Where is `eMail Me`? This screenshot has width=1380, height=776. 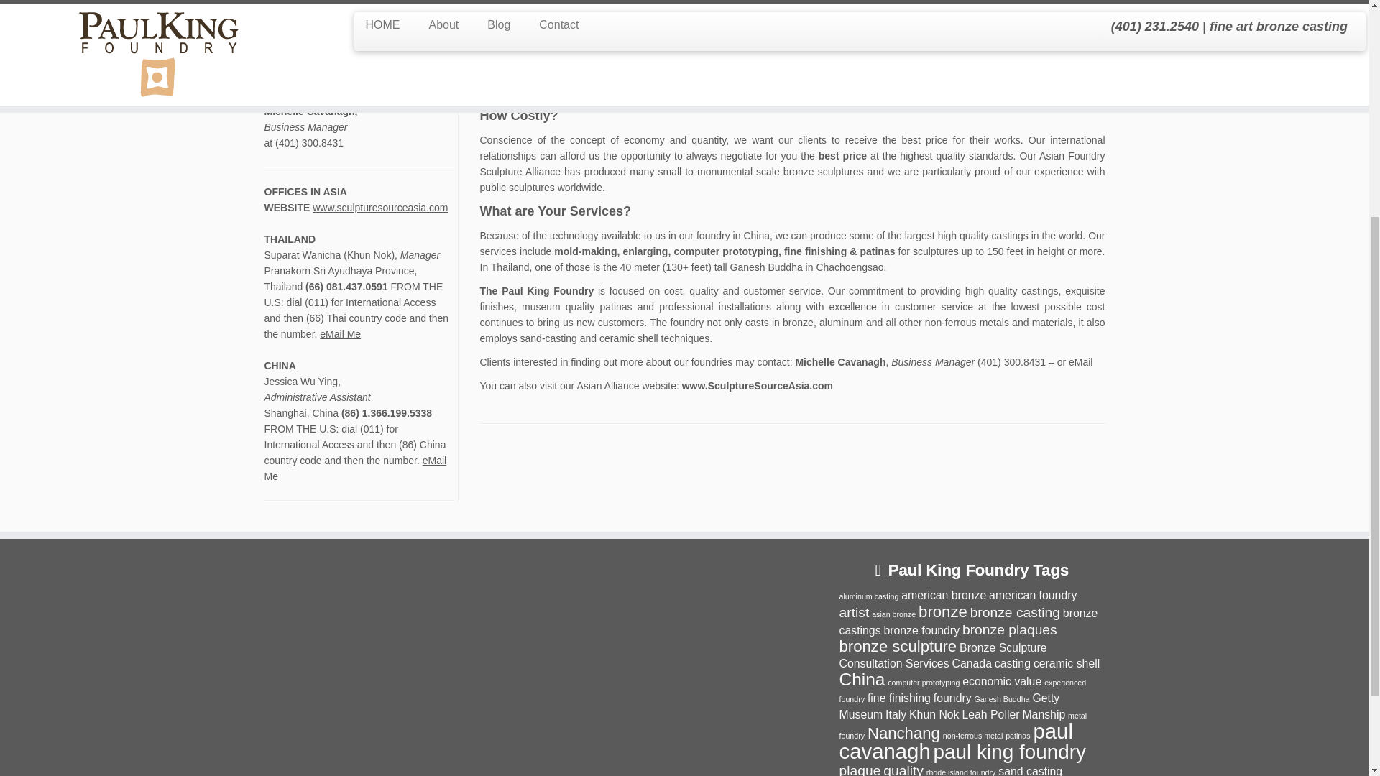
eMail Me is located at coordinates (285, 17).